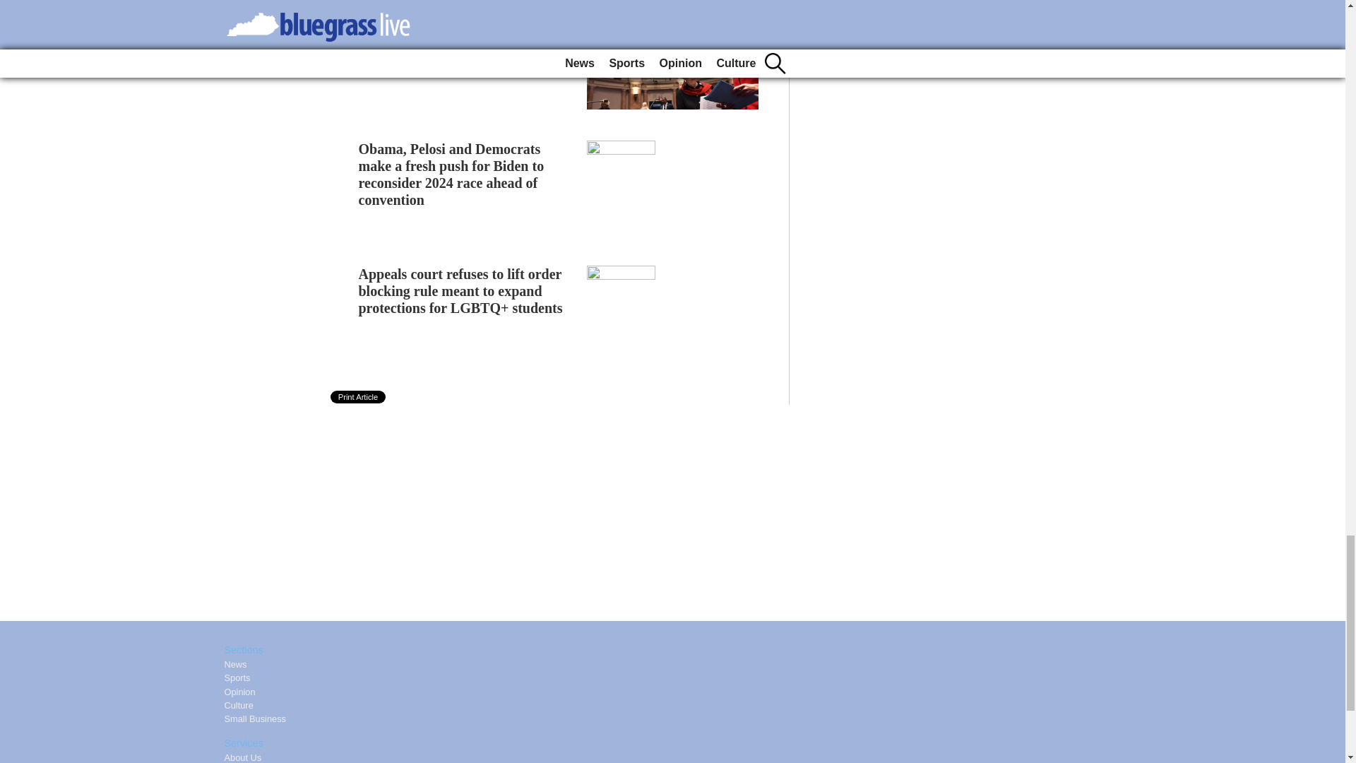  What do you see at coordinates (240, 692) in the screenshot?
I see `Opinion` at bounding box center [240, 692].